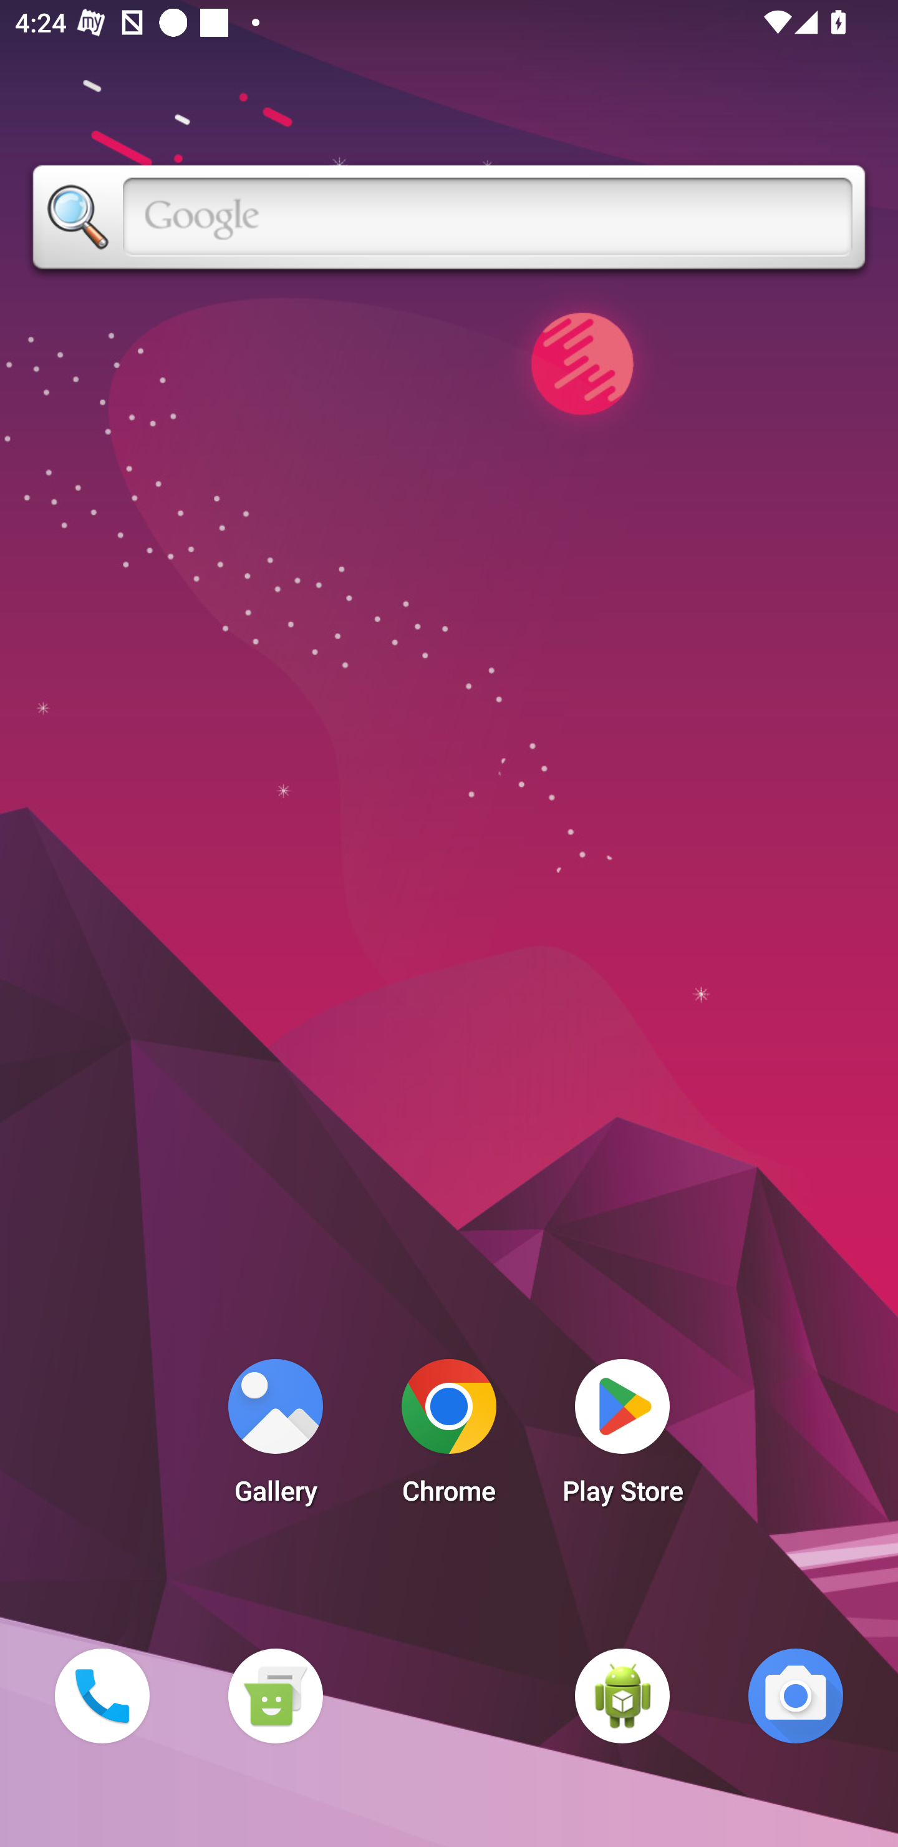  Describe the element at coordinates (449, 1438) in the screenshot. I see `Chrome` at that location.